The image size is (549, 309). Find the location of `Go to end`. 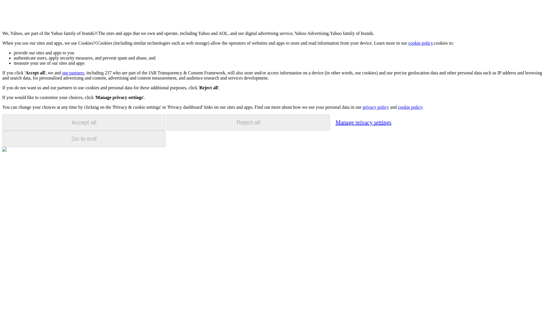

Go to end is located at coordinates (84, 139).